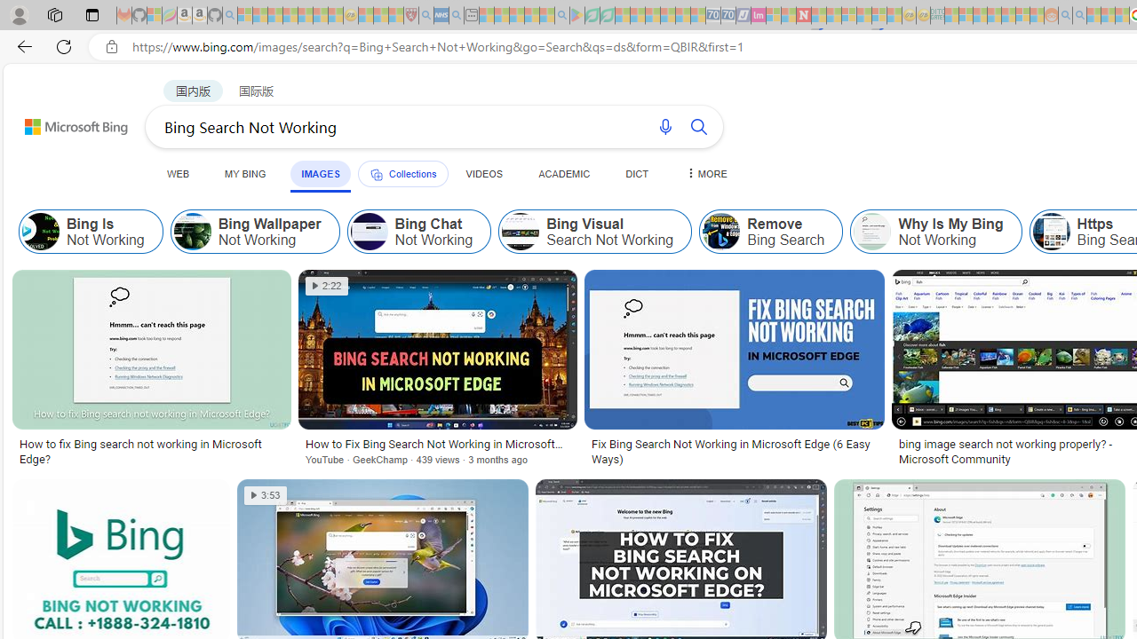 The width and height of the screenshot is (1137, 639). Describe the element at coordinates (327, 286) in the screenshot. I see `2:22` at that location.